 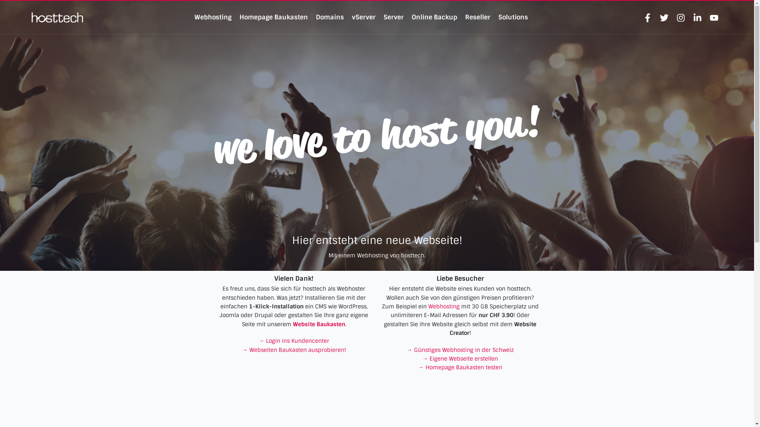 I want to click on Website Baukasten, so click(x=319, y=324).